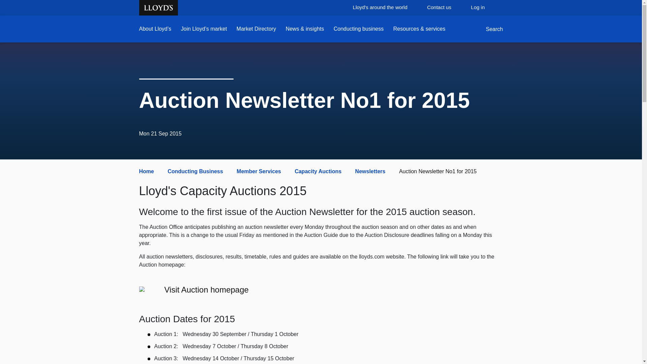 The height and width of the screenshot is (364, 647). Describe the element at coordinates (256, 29) in the screenshot. I see `Market Directory` at that location.